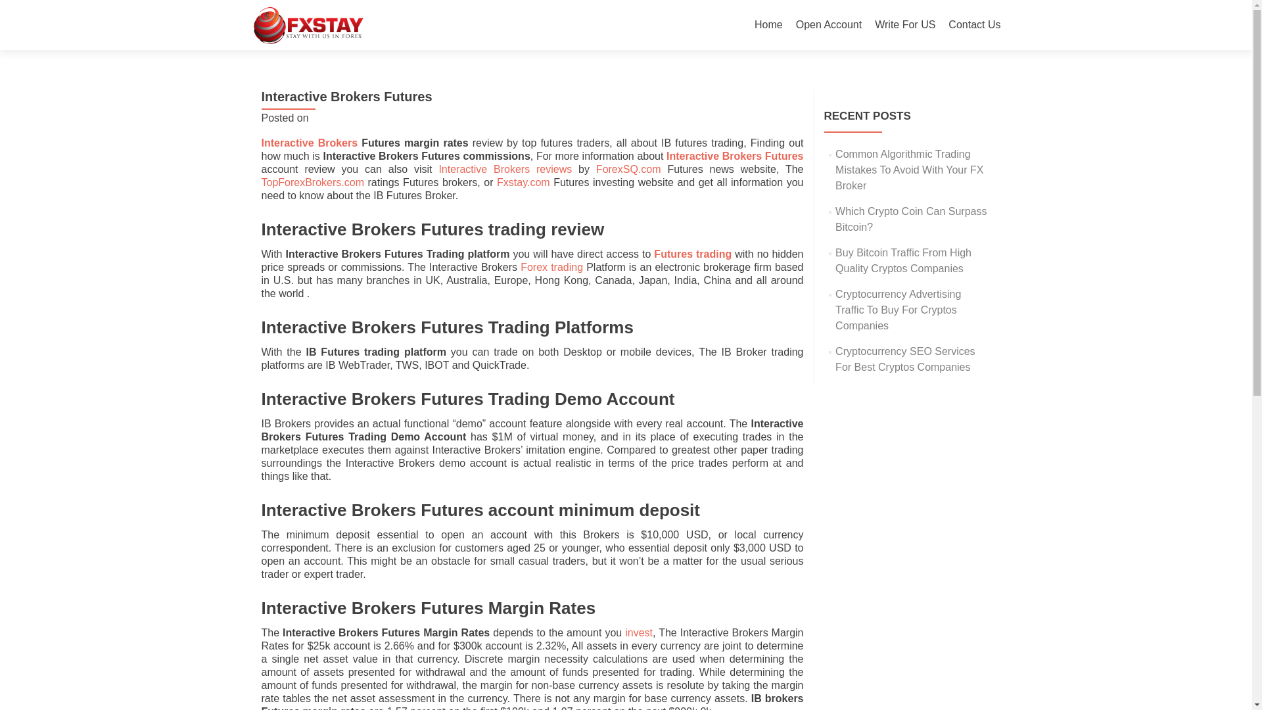 The width and height of the screenshot is (1262, 710). I want to click on Interactive Brokers Futures, so click(734, 156).